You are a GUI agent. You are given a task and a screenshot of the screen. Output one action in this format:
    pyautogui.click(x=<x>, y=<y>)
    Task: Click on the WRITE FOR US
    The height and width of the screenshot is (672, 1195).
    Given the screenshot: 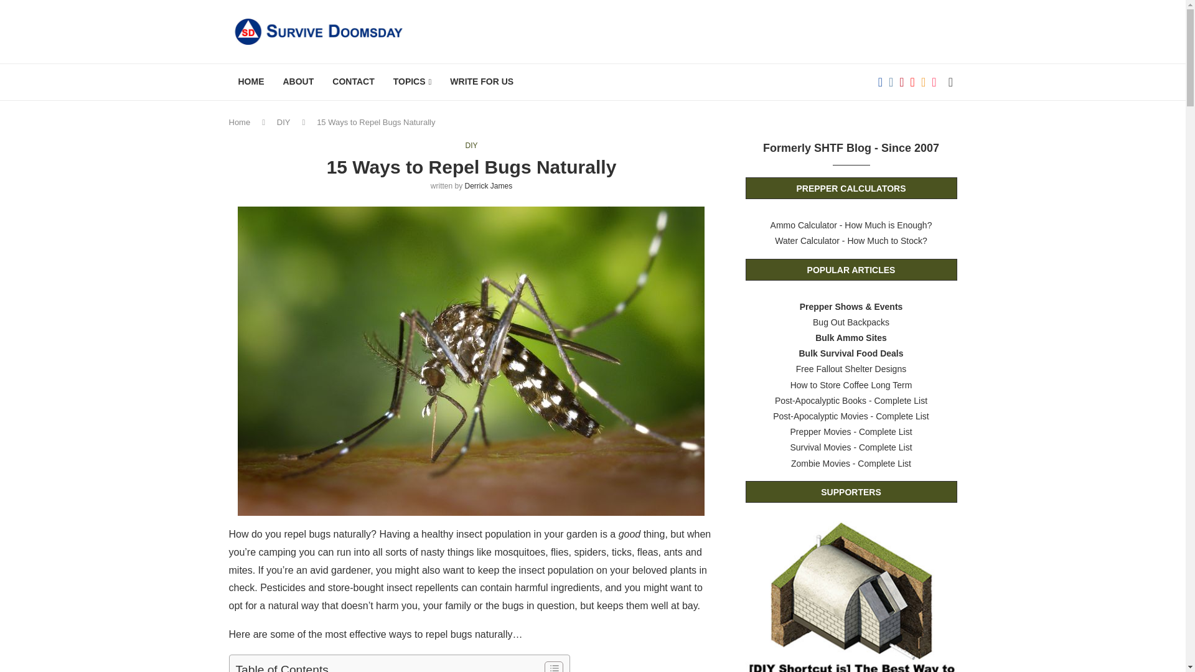 What is the action you would take?
    pyautogui.click(x=482, y=82)
    